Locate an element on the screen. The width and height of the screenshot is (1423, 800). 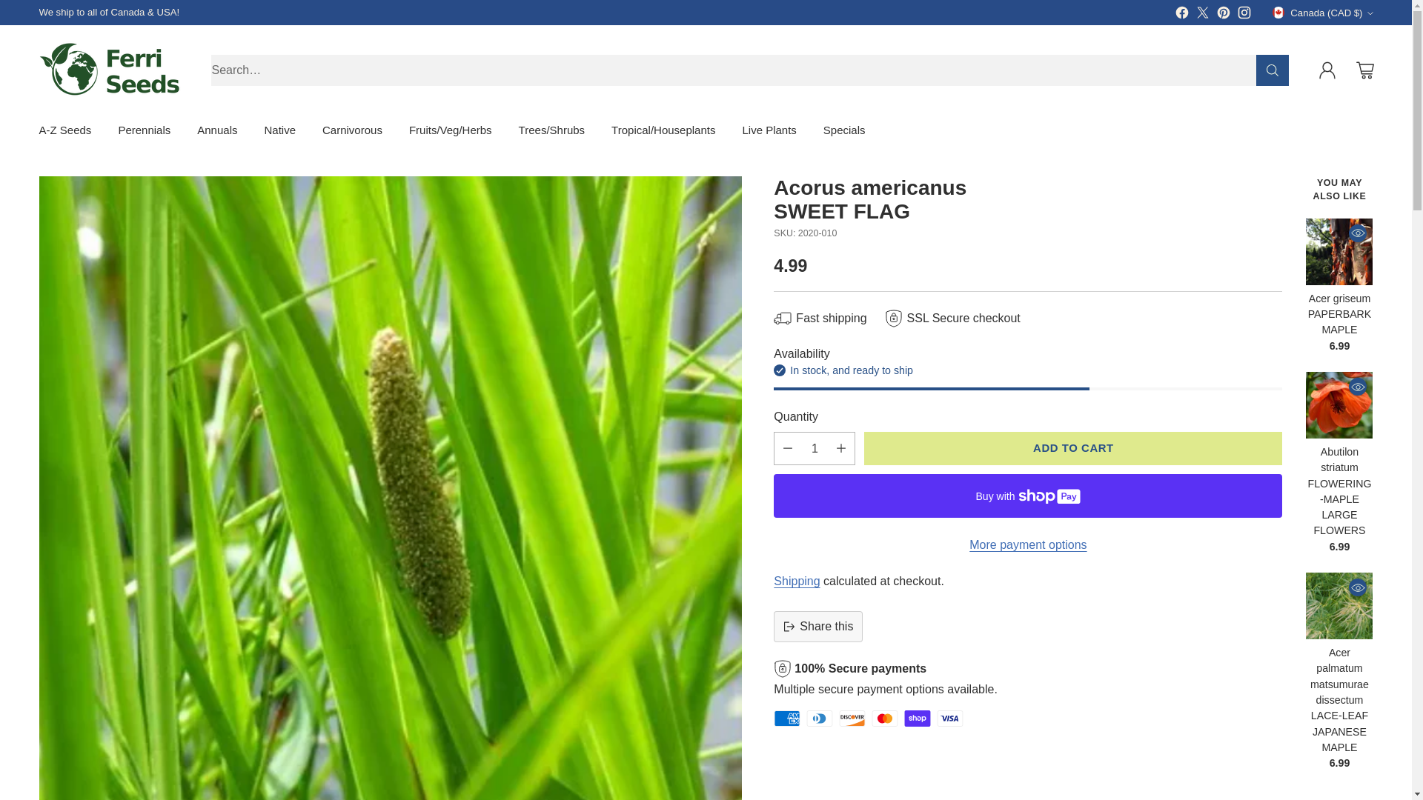
Quick View is located at coordinates (1358, 233).